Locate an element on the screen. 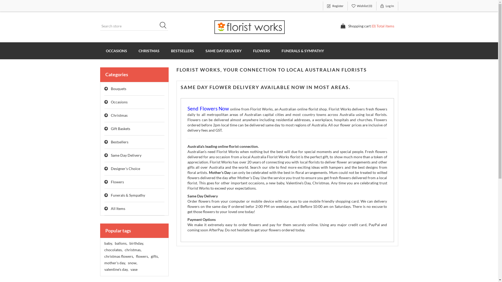 Image resolution: width=502 pixels, height=282 pixels. Shopping cart (0) Total items is located at coordinates (367, 26).